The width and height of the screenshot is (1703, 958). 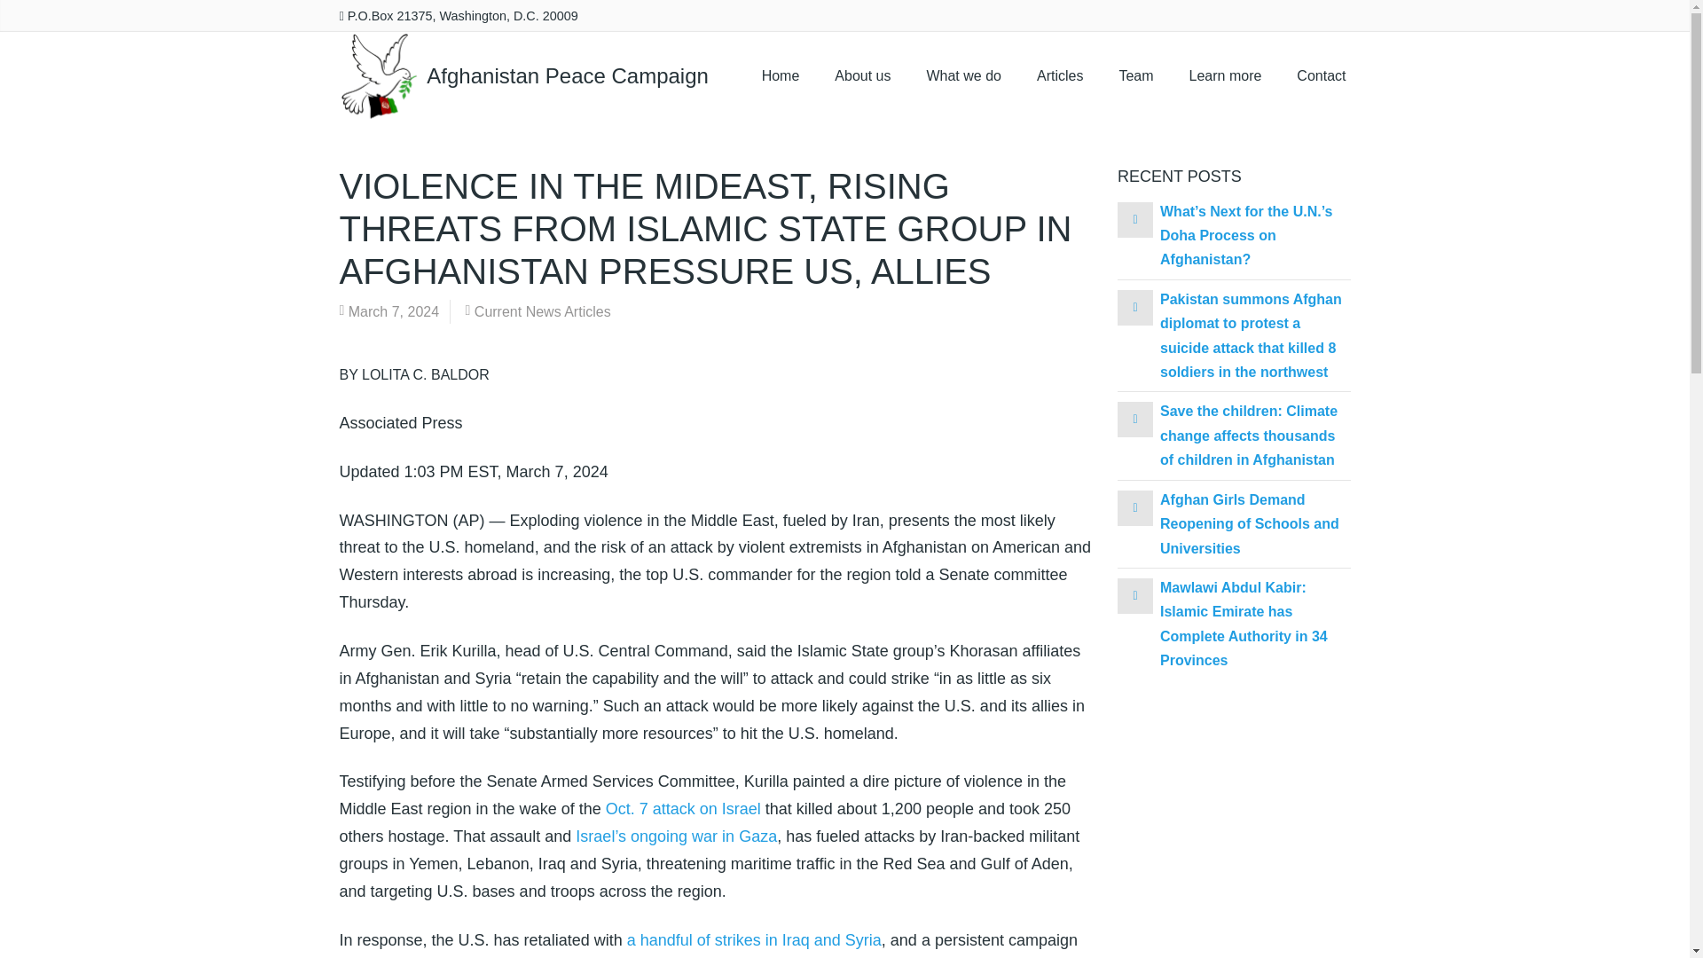 I want to click on Oct. 7 attack on Israel, so click(x=683, y=809).